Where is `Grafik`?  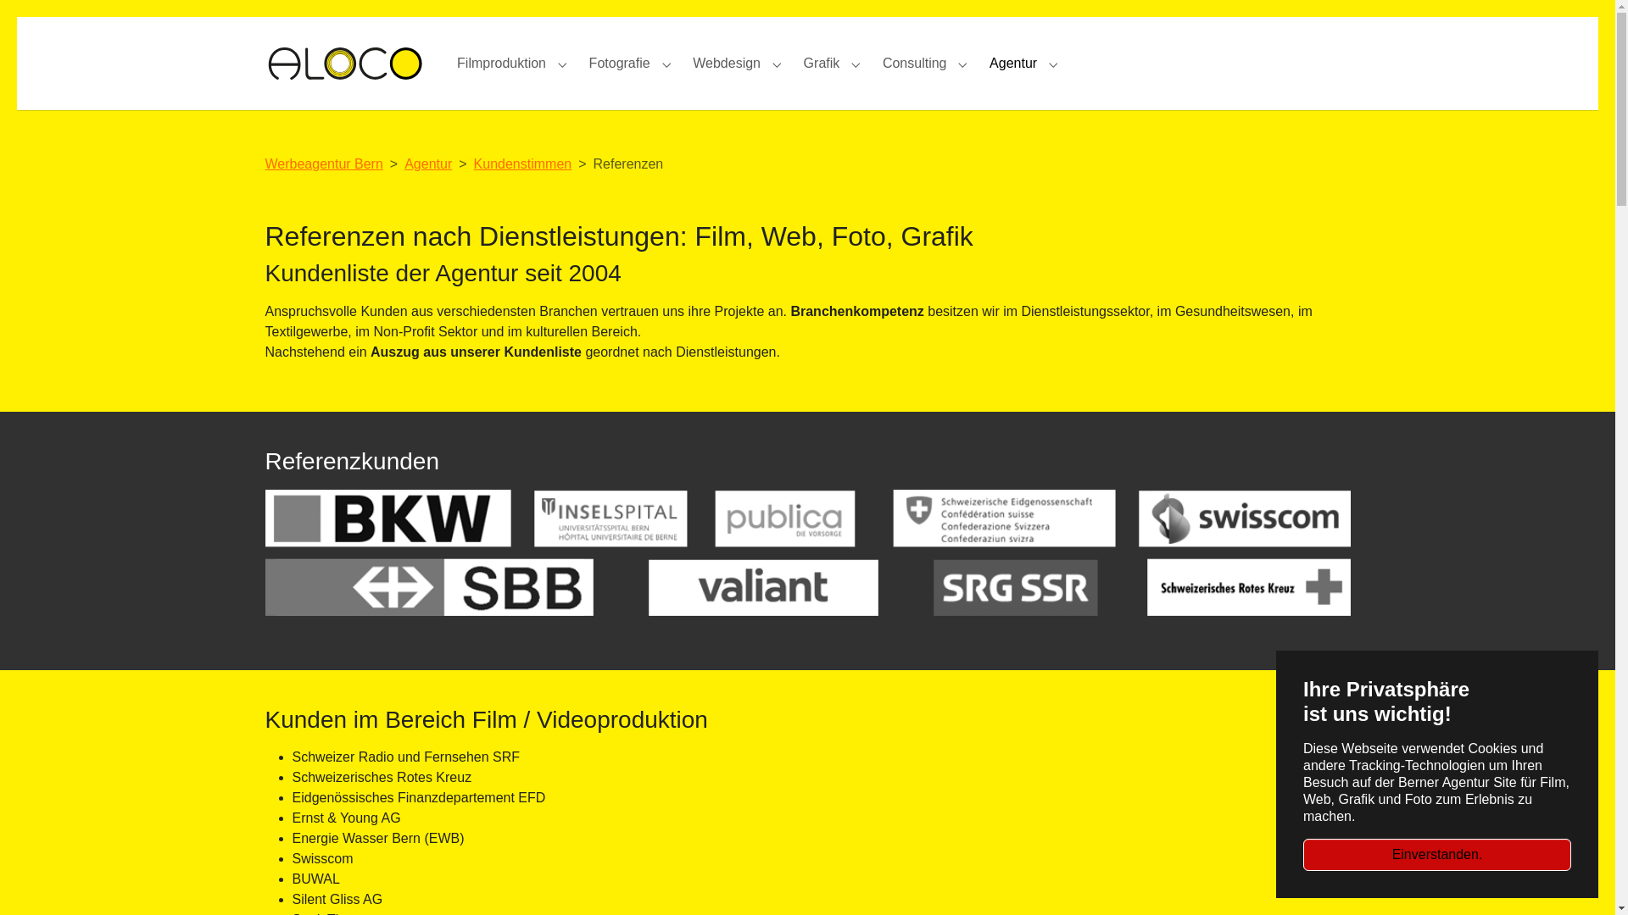
Grafik is located at coordinates (822, 63).